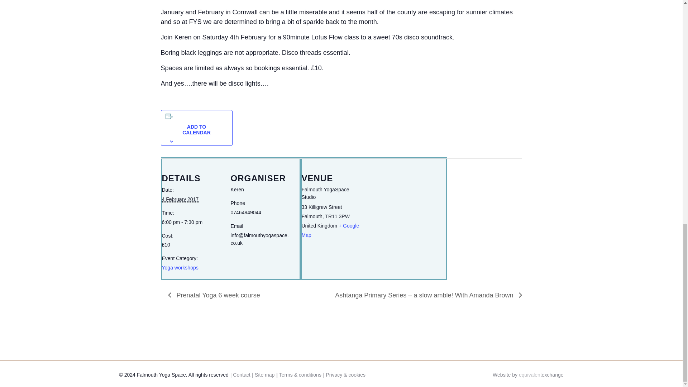  I want to click on Contact, so click(242, 375).